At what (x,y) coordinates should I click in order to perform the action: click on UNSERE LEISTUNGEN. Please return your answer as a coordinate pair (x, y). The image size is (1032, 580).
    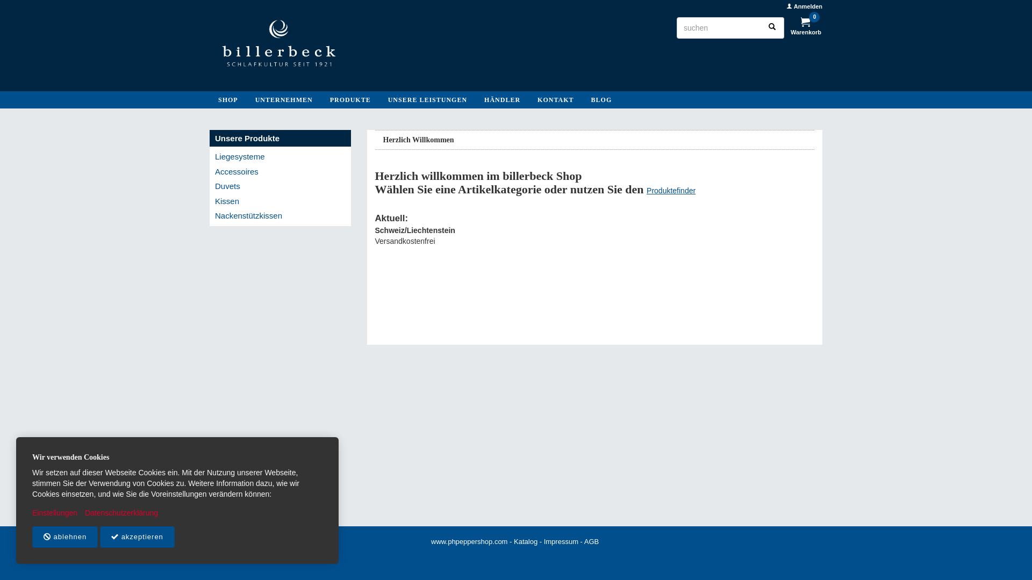
    Looking at the image, I should click on (428, 100).